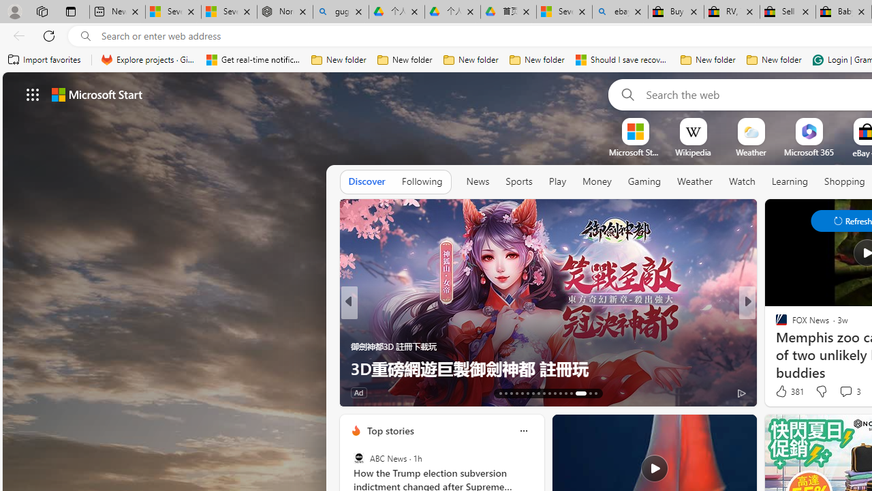 The image size is (872, 491). I want to click on News, so click(478, 181).